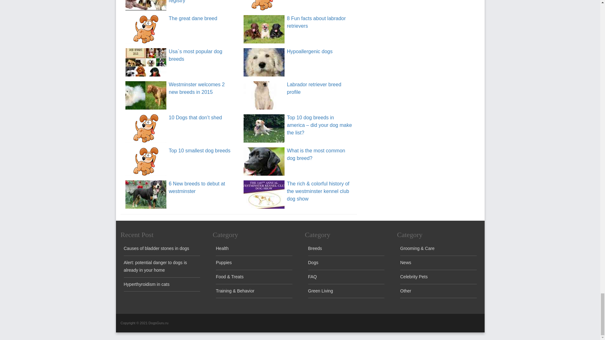 The width and height of the screenshot is (605, 340). I want to click on Hypoallergenic dogs, so click(309, 51).